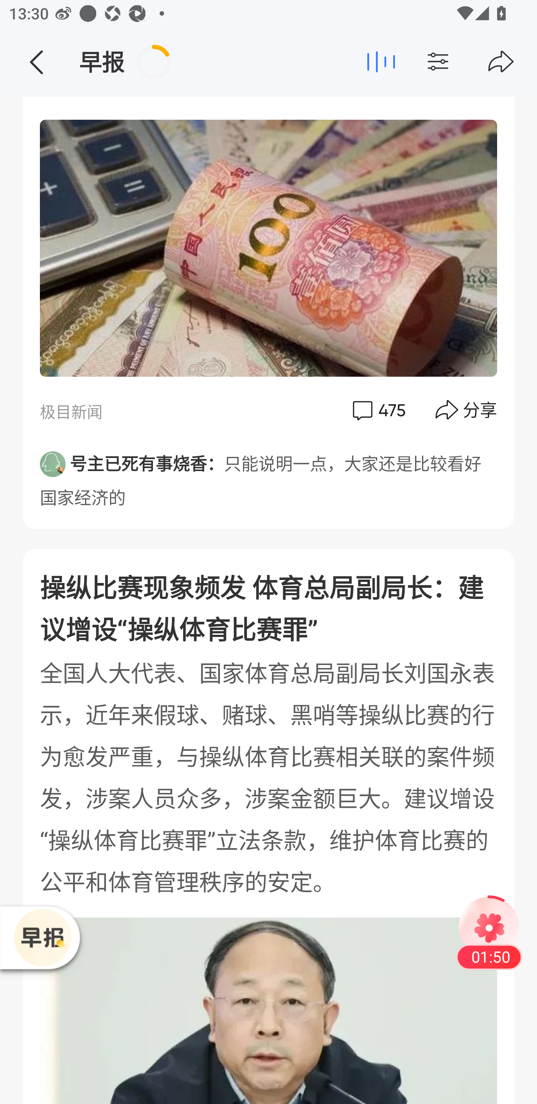  What do you see at coordinates (43, 937) in the screenshot?
I see `播放器` at bounding box center [43, 937].